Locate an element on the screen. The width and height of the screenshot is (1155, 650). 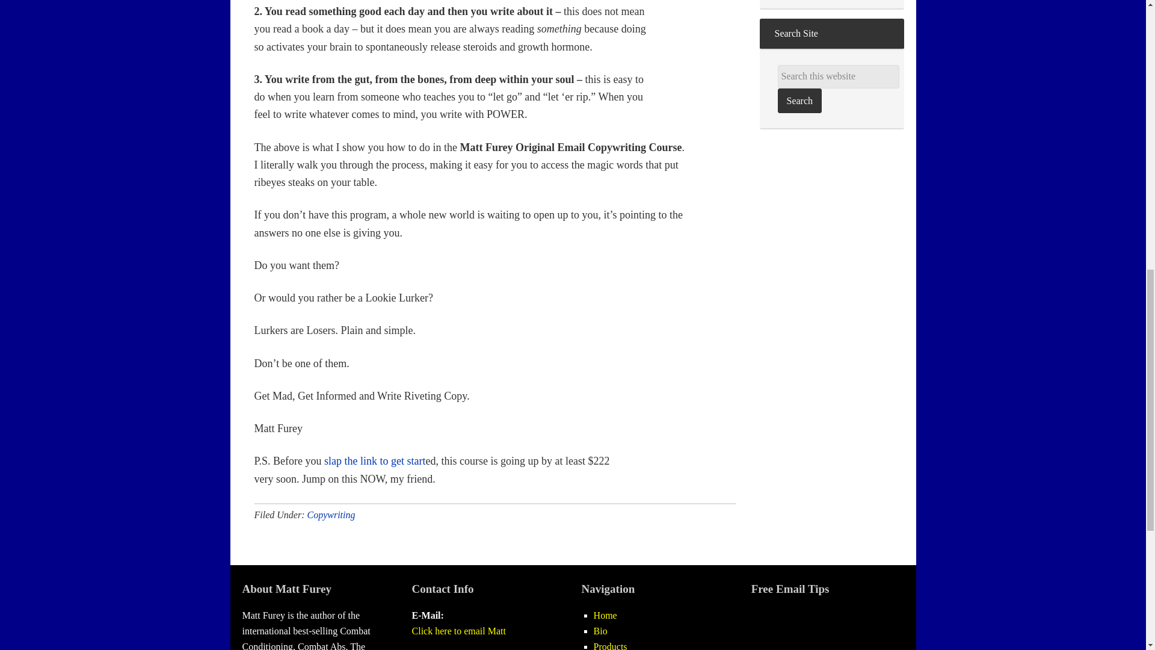
slap the link to get start is located at coordinates (374, 461).